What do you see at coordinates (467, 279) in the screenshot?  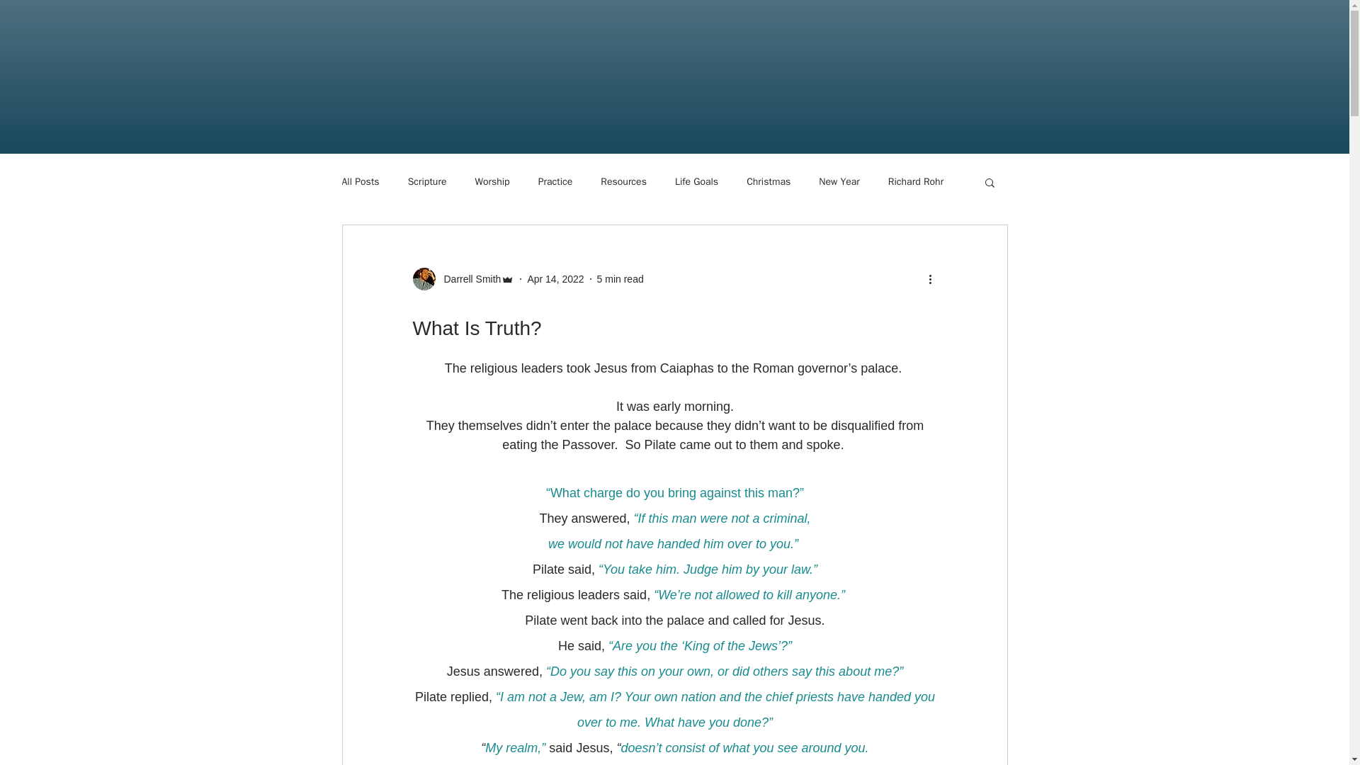 I see `Darrell Smith` at bounding box center [467, 279].